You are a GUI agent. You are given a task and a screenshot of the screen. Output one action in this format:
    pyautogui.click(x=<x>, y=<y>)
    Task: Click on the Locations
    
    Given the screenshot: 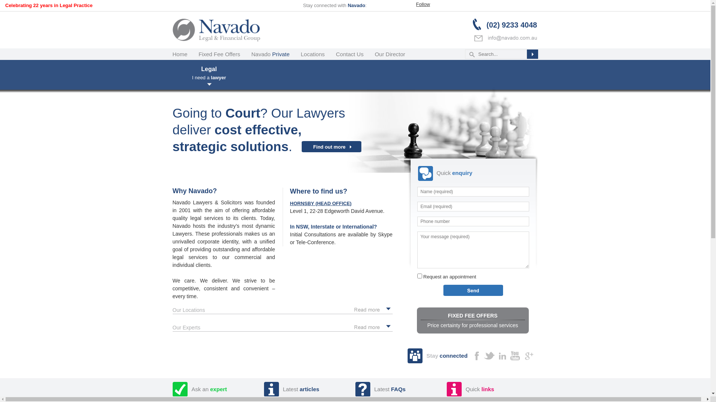 What is the action you would take?
    pyautogui.click(x=318, y=54)
    